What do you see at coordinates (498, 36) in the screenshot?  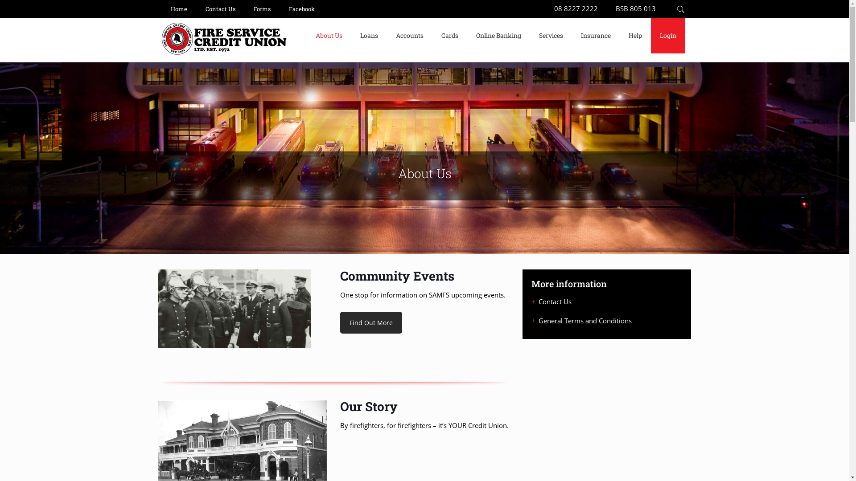 I see `Online Banking` at bounding box center [498, 36].